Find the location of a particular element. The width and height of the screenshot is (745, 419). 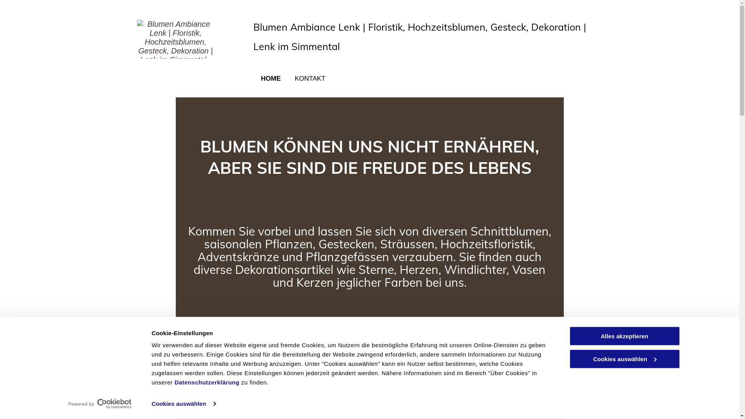

Alles akzeptieren is located at coordinates (624, 336).